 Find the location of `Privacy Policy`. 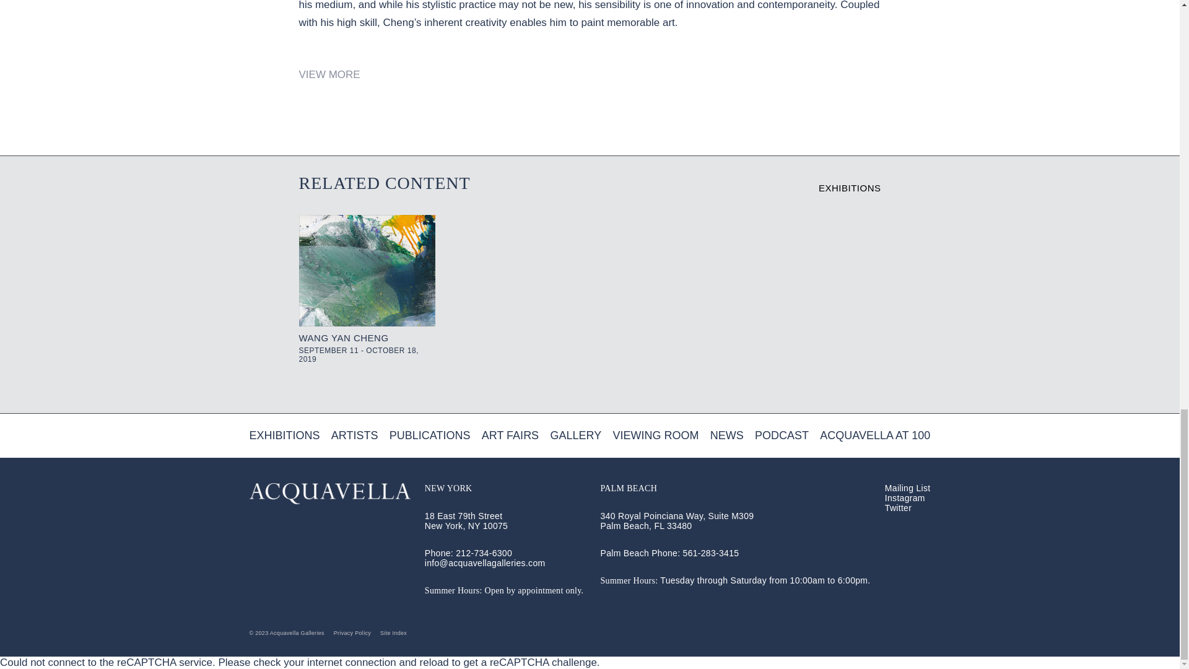

Privacy Policy is located at coordinates (352, 633).